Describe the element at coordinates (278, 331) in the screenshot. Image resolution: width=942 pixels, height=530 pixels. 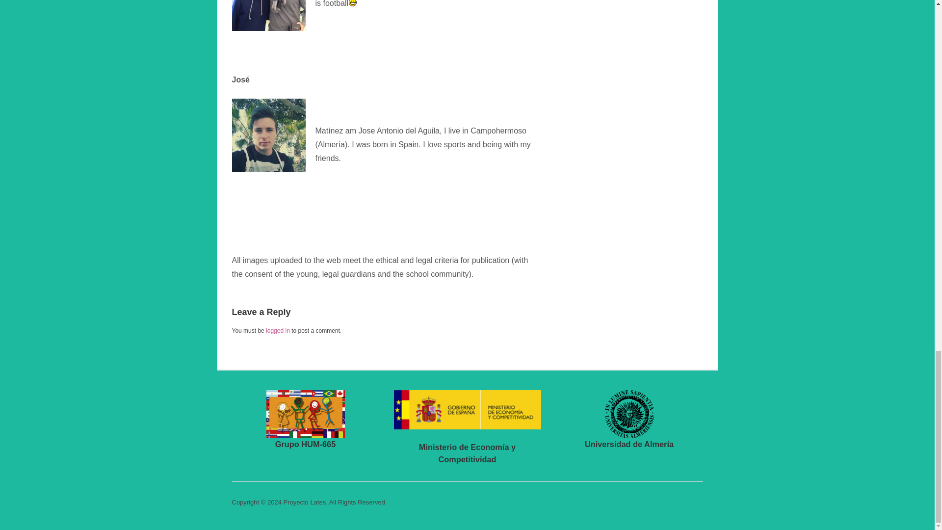
I see `logged in` at that location.